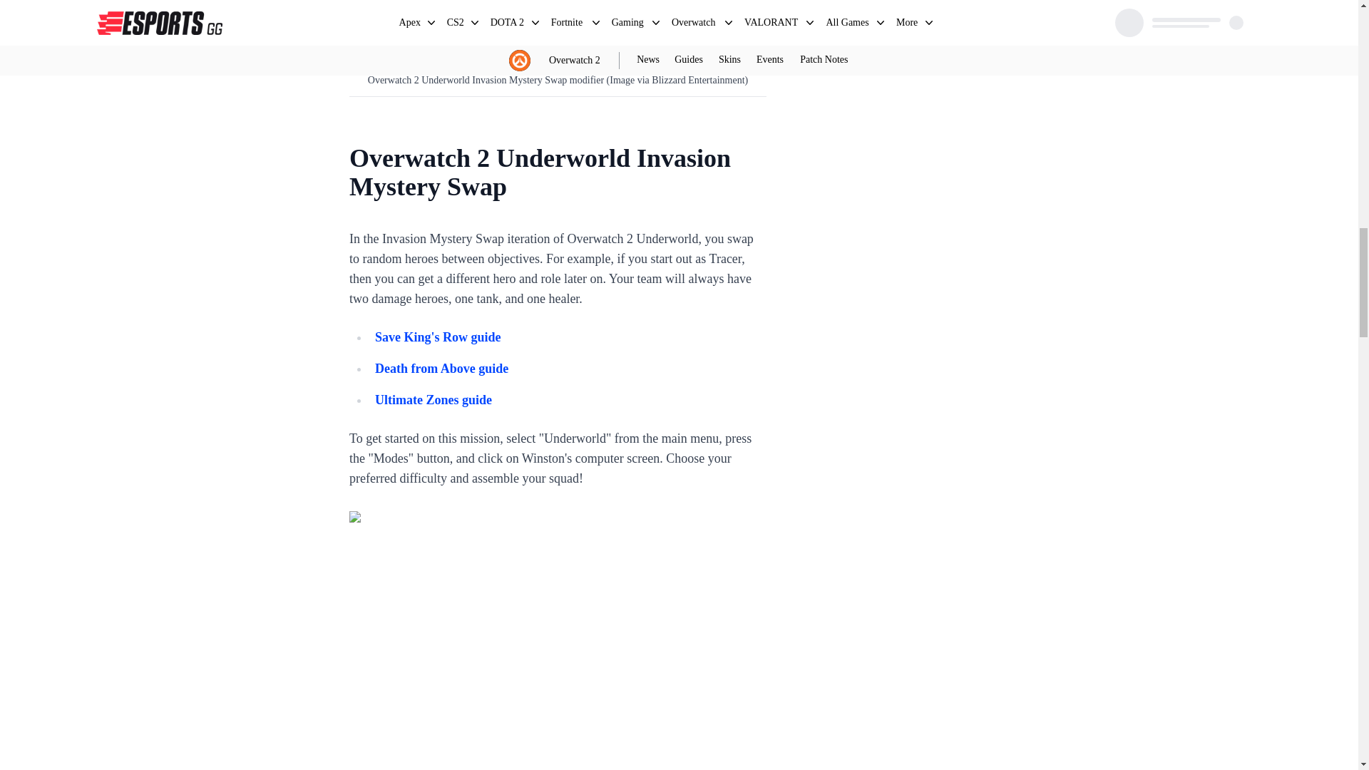  Describe the element at coordinates (434, 399) in the screenshot. I see `Ultimate Zones guide` at that location.